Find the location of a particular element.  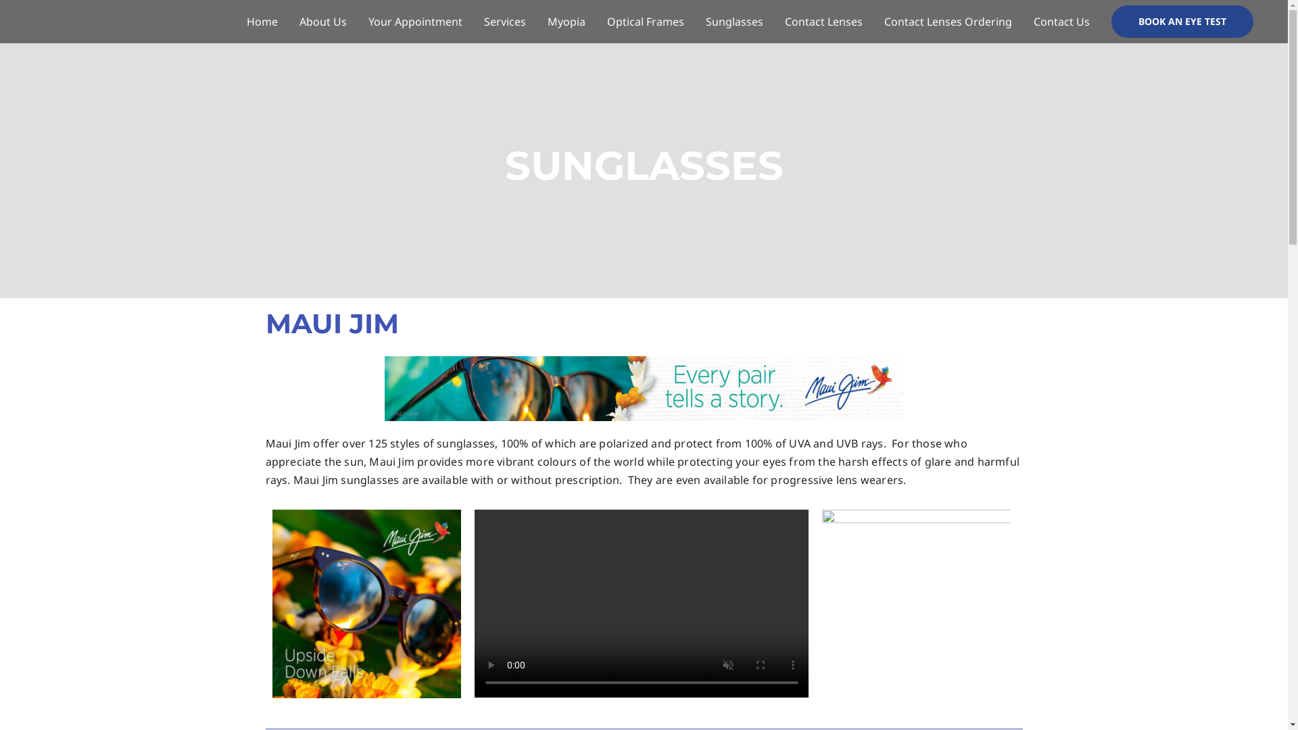

Contact Lenses Ordering is located at coordinates (948, 22).